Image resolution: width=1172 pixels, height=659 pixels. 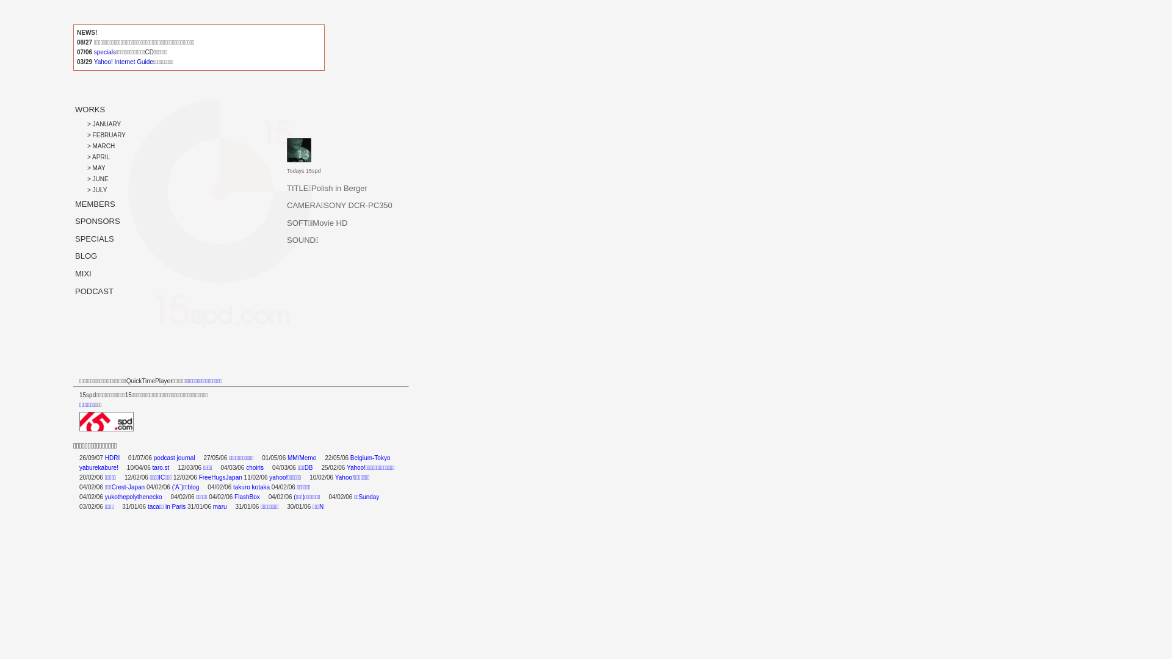 I want to click on SPONSORS, so click(x=98, y=221).